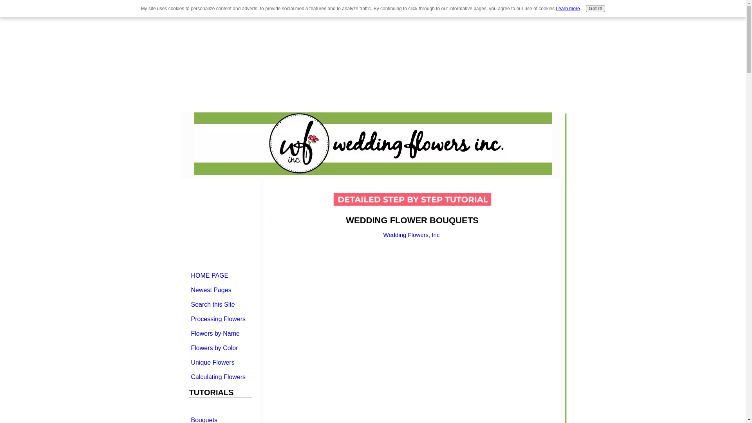 Image resolution: width=752 pixels, height=423 pixels. What do you see at coordinates (220, 348) in the screenshot?
I see `Flowers by Color` at bounding box center [220, 348].